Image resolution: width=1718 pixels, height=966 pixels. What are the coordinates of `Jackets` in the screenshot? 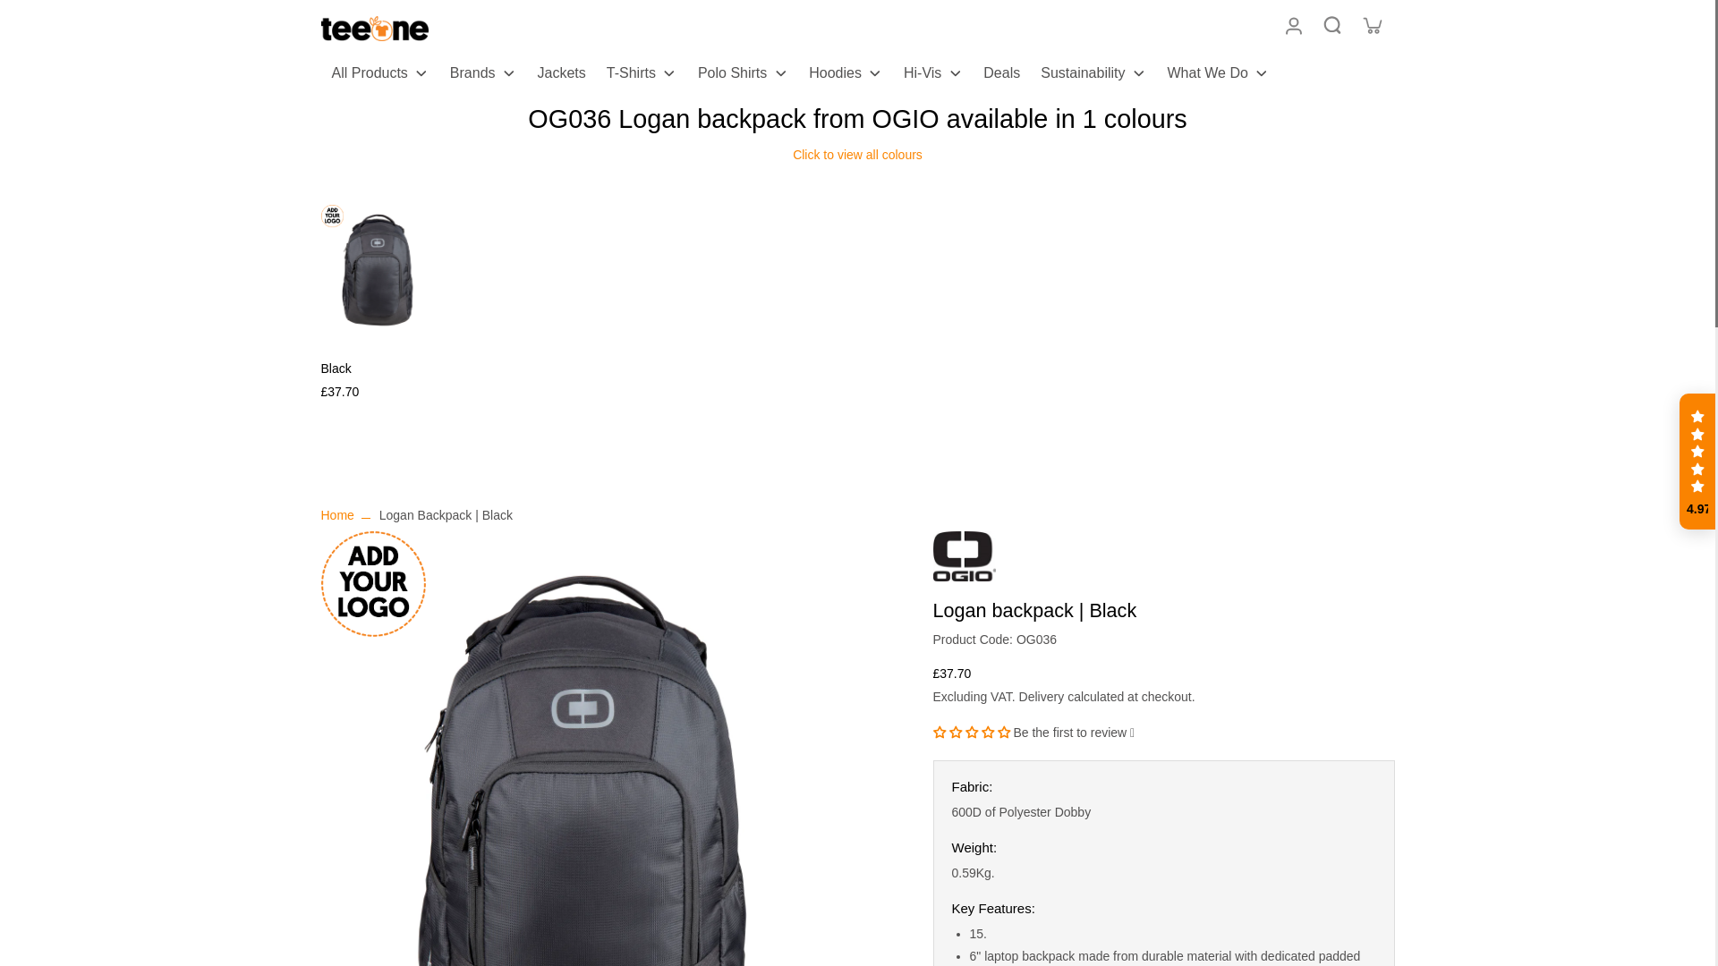 It's located at (562, 76).